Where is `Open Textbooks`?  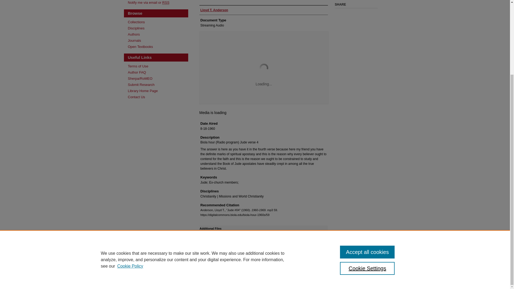
Open Textbooks is located at coordinates (158, 47).